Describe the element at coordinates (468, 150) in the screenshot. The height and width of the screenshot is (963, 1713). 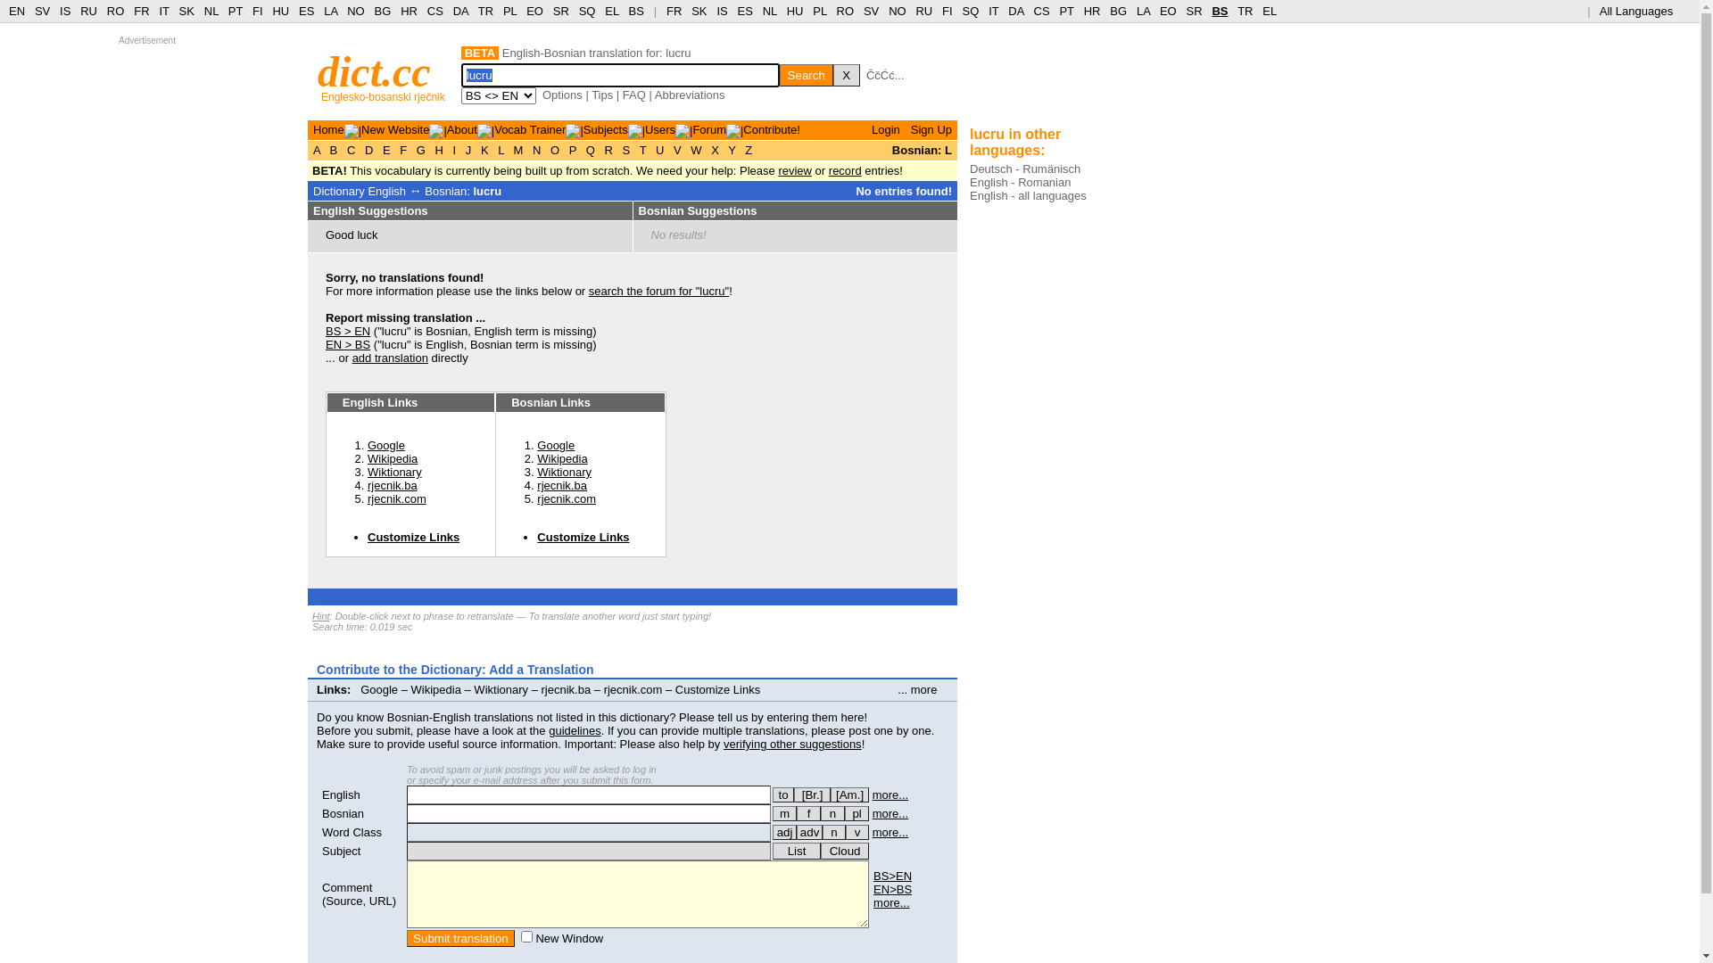
I see `J` at that location.